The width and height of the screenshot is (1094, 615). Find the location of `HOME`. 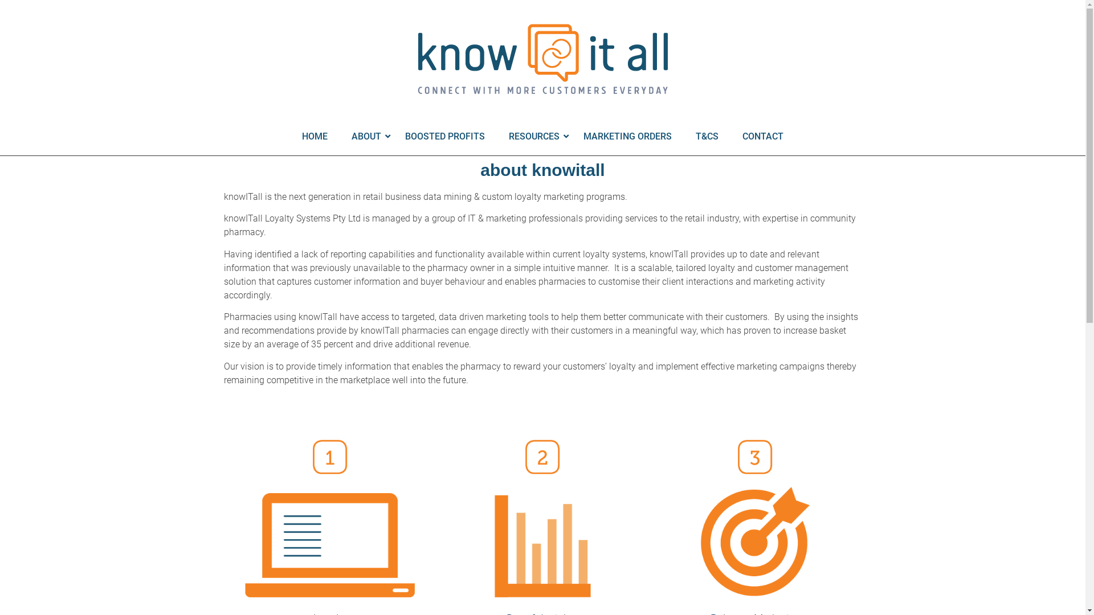

HOME is located at coordinates (315, 137).